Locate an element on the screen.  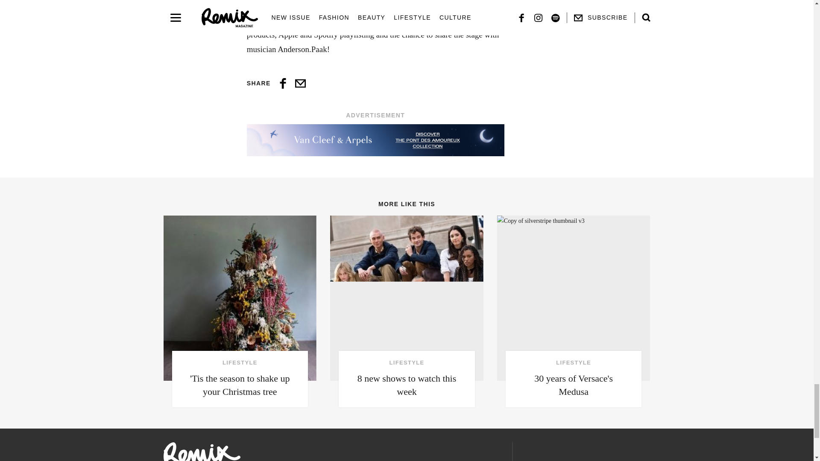
Navigate to 'Tis the season to shake up your Christmas tree is located at coordinates (240, 311).